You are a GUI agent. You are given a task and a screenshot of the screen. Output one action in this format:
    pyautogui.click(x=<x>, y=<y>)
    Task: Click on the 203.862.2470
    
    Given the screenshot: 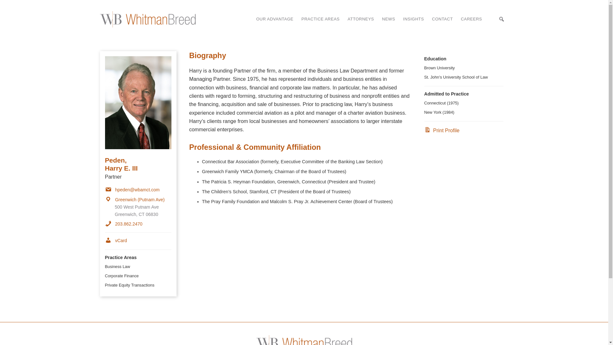 What is the action you would take?
    pyautogui.click(x=123, y=224)
    